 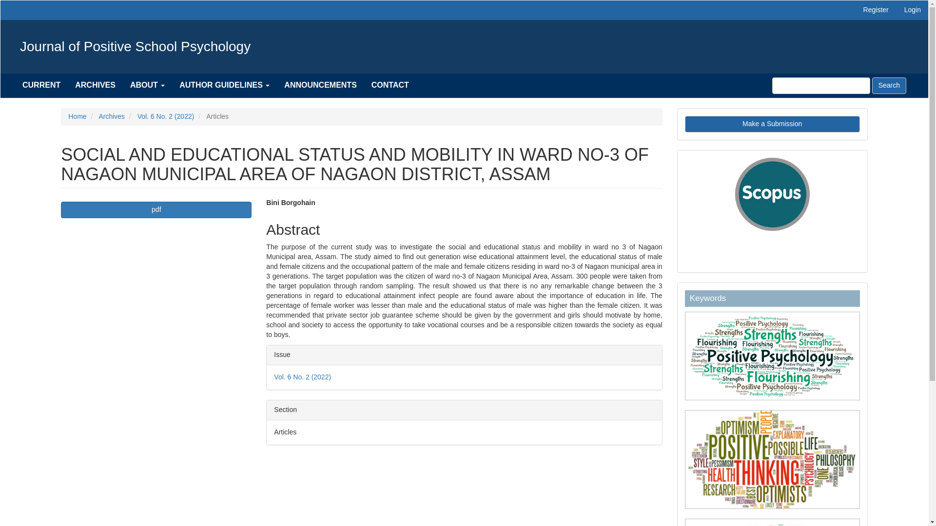 What do you see at coordinates (147, 85) in the screenshot?
I see `ABOUT` at bounding box center [147, 85].